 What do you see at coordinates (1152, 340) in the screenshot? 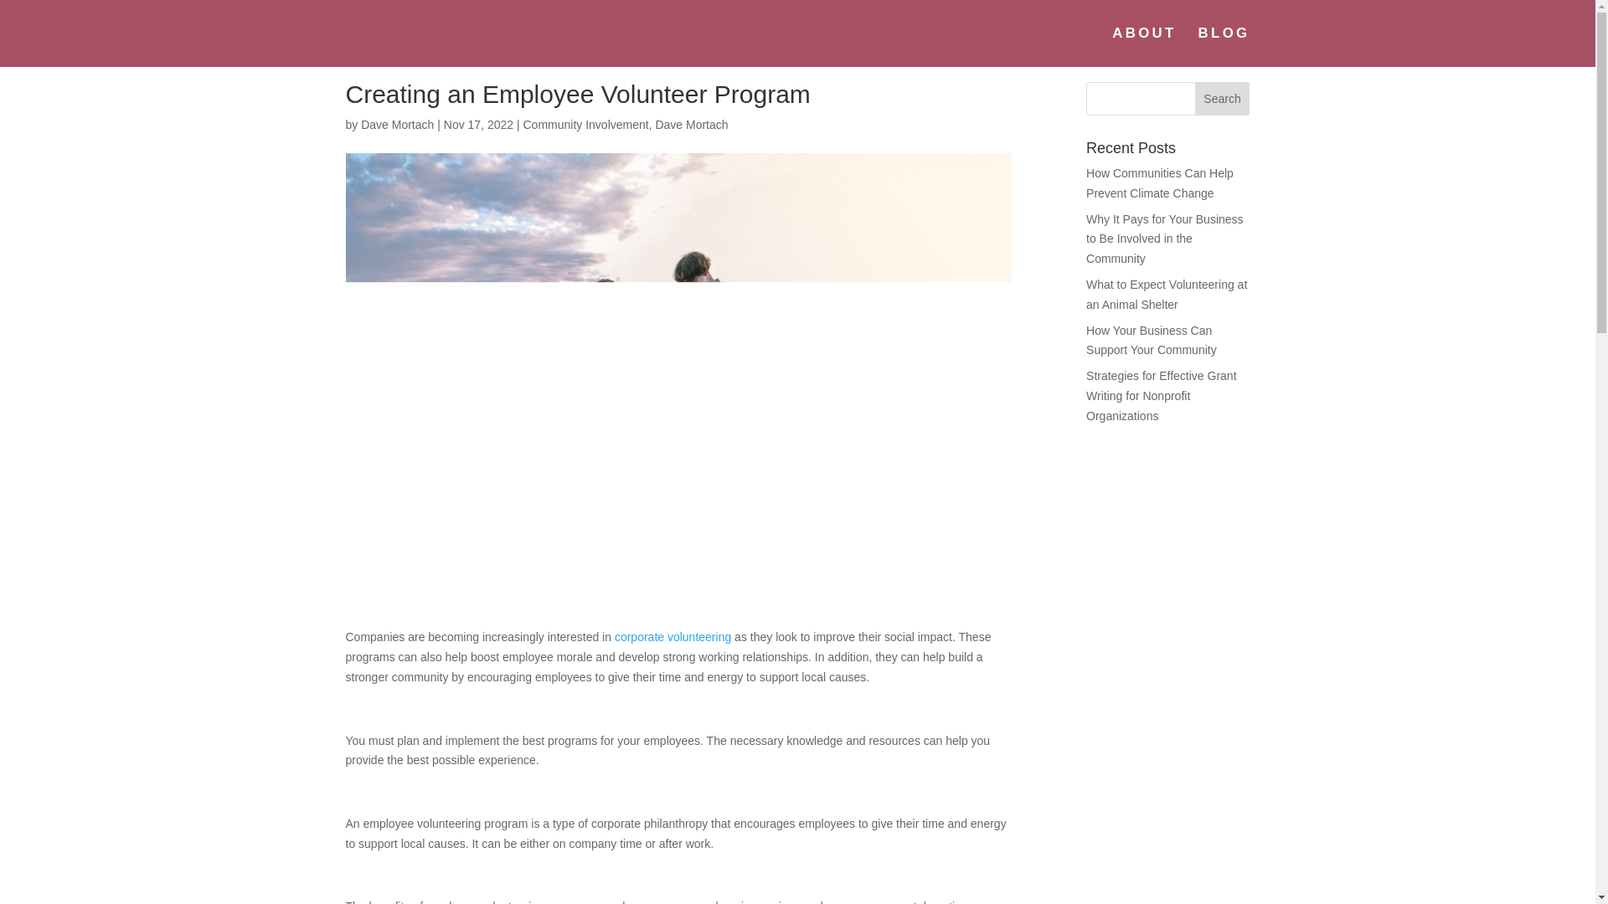
I see `How Your Business Can Support Your Community` at bounding box center [1152, 340].